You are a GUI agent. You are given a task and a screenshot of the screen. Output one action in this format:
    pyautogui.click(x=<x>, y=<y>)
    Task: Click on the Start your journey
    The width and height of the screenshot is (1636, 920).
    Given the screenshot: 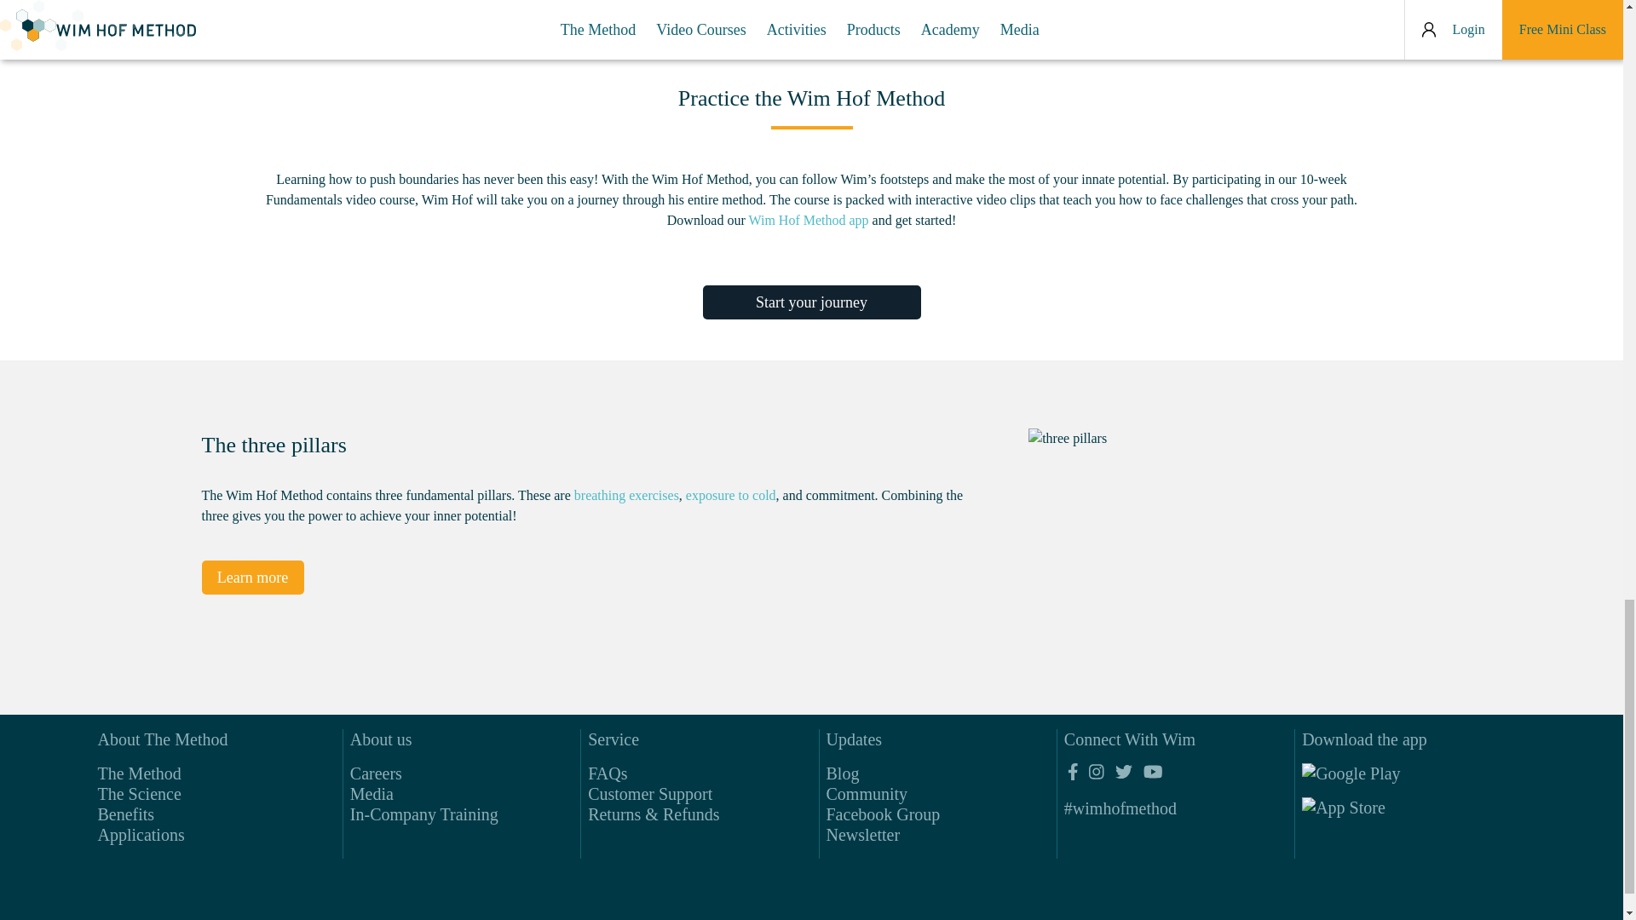 What is the action you would take?
    pyautogui.click(x=810, y=302)
    